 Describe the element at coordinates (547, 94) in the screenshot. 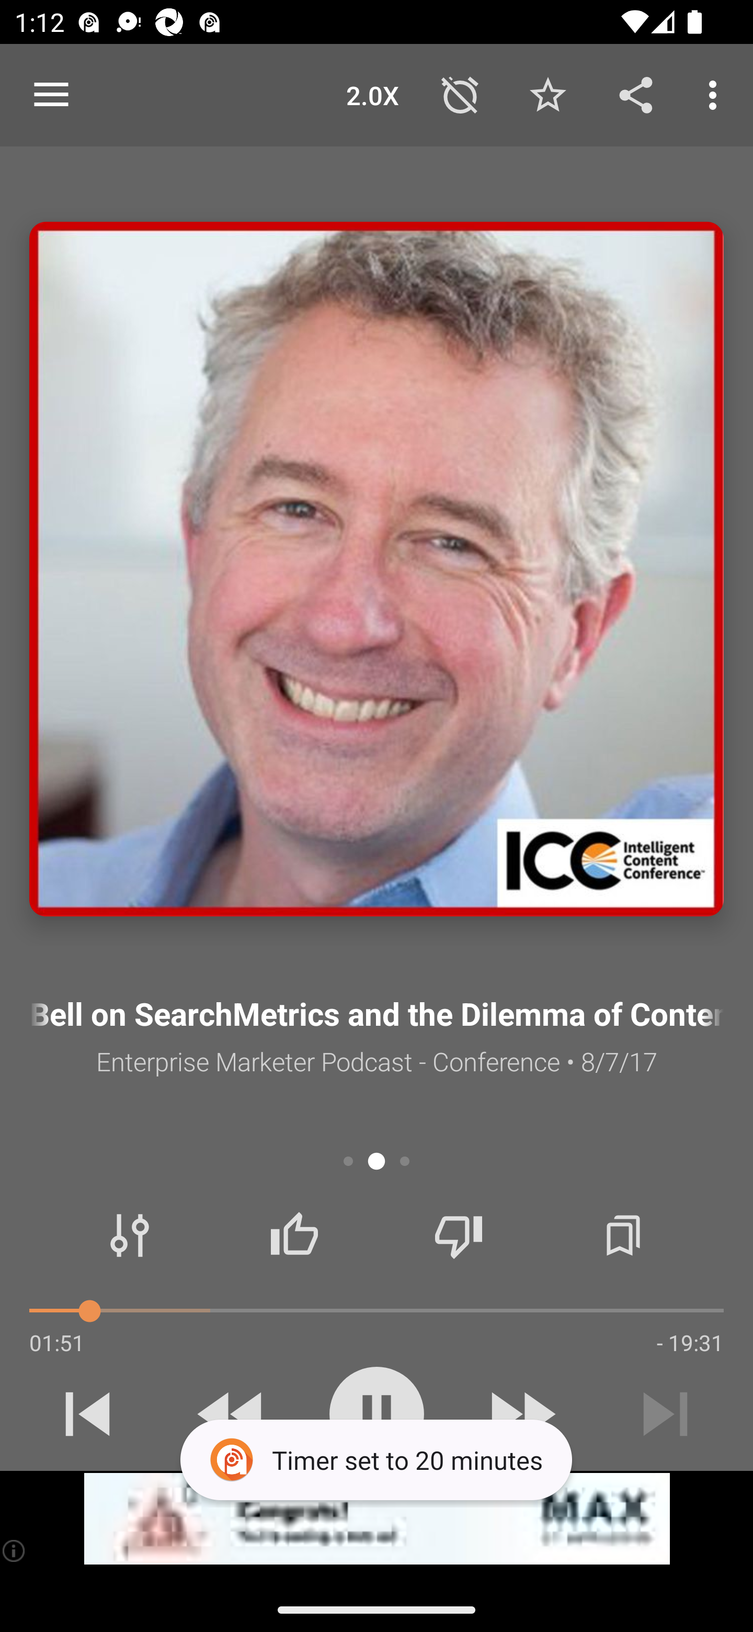

I see `Favorite` at that location.